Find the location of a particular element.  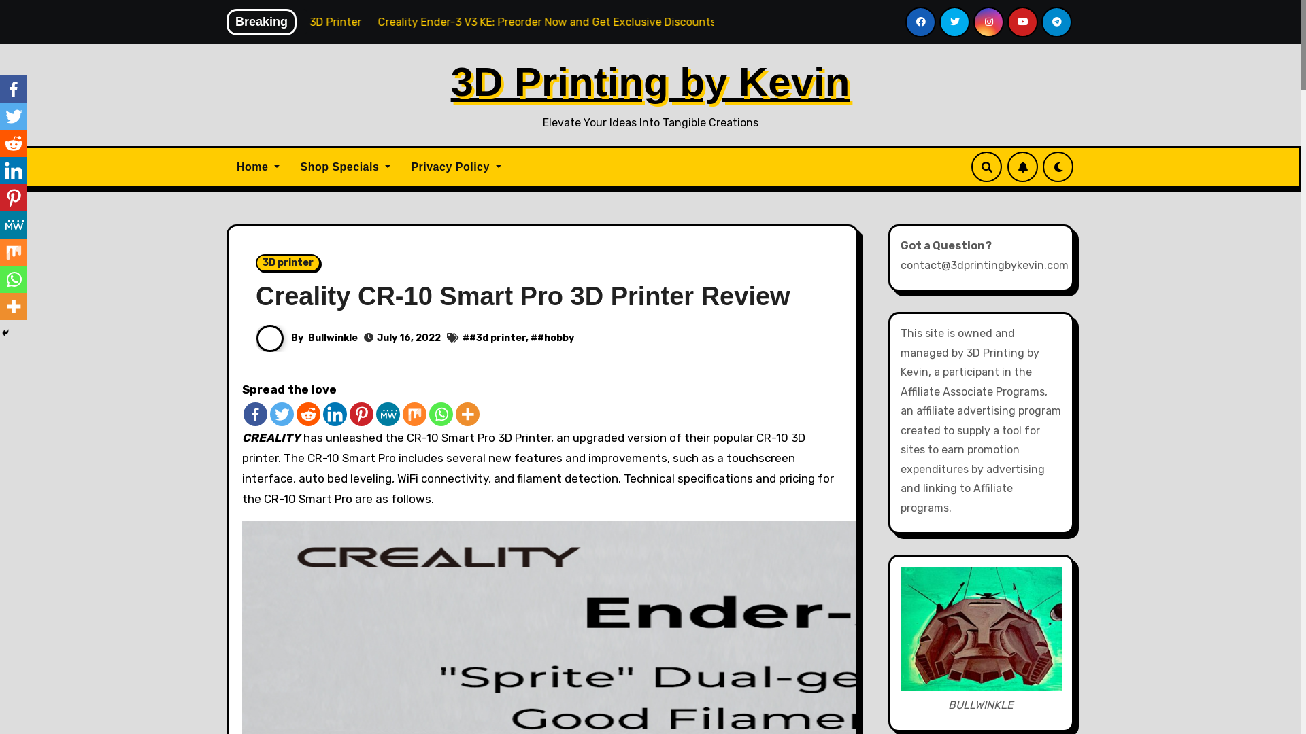

Mix is located at coordinates (415, 415).